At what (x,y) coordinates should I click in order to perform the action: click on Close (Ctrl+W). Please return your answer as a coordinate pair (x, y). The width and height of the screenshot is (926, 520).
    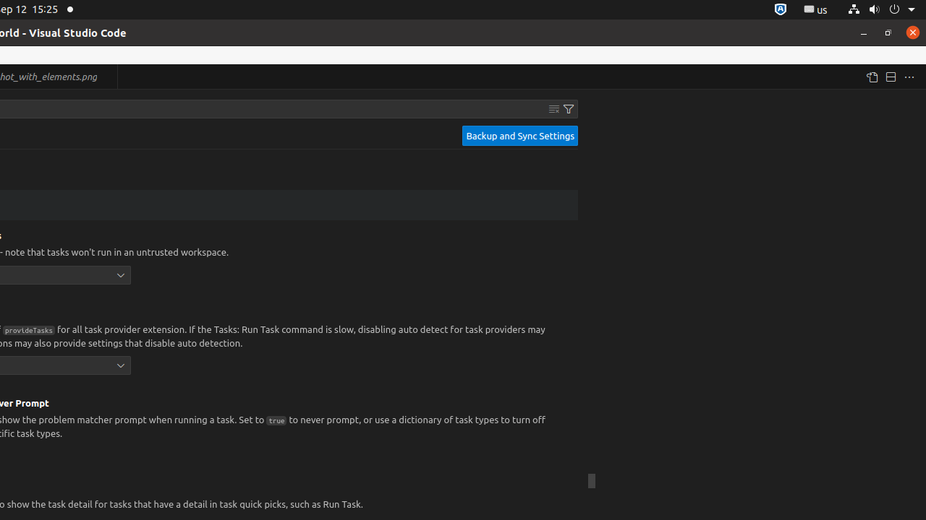
    Looking at the image, I should click on (107, 77).